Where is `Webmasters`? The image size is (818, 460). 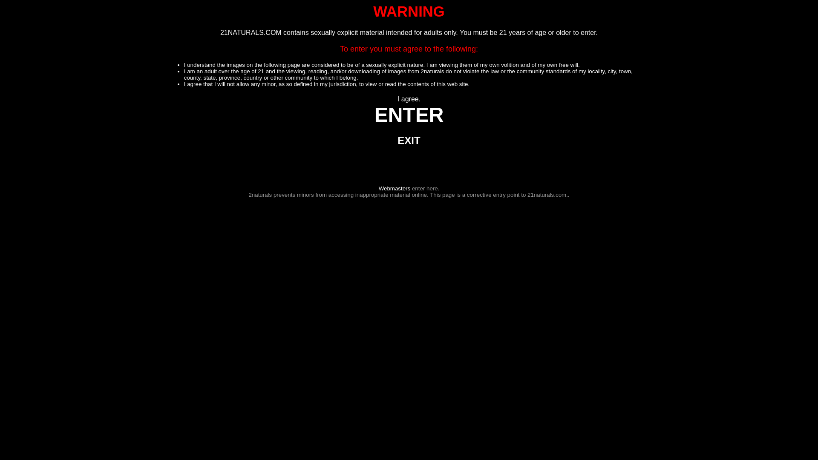 Webmasters is located at coordinates (395, 188).